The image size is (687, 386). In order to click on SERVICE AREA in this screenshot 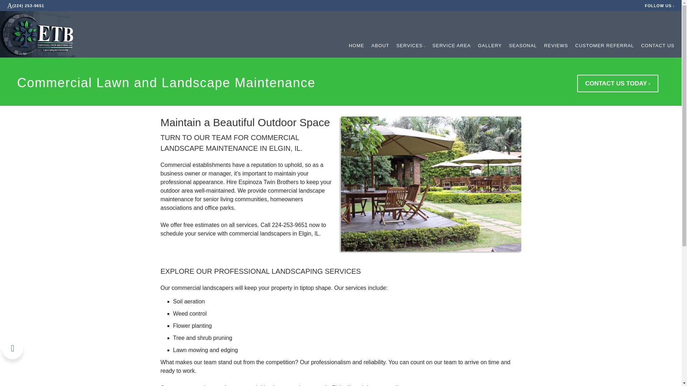, I will do `click(452, 46)`.